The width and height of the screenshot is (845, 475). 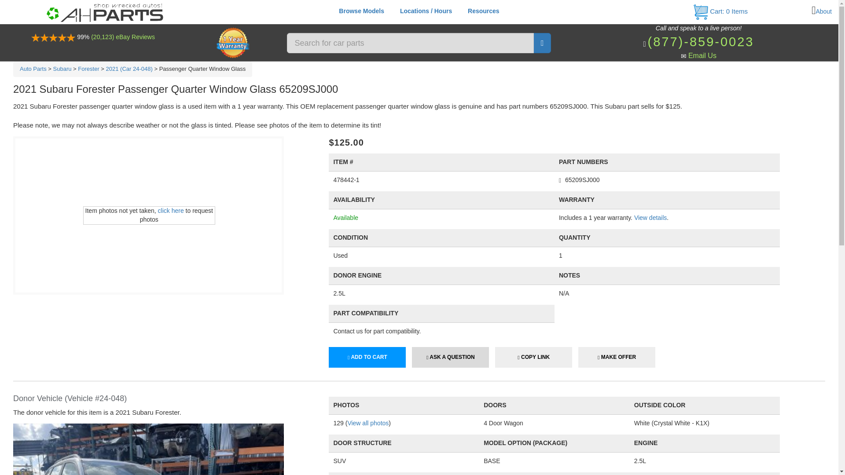 I want to click on Forester, so click(x=88, y=69).